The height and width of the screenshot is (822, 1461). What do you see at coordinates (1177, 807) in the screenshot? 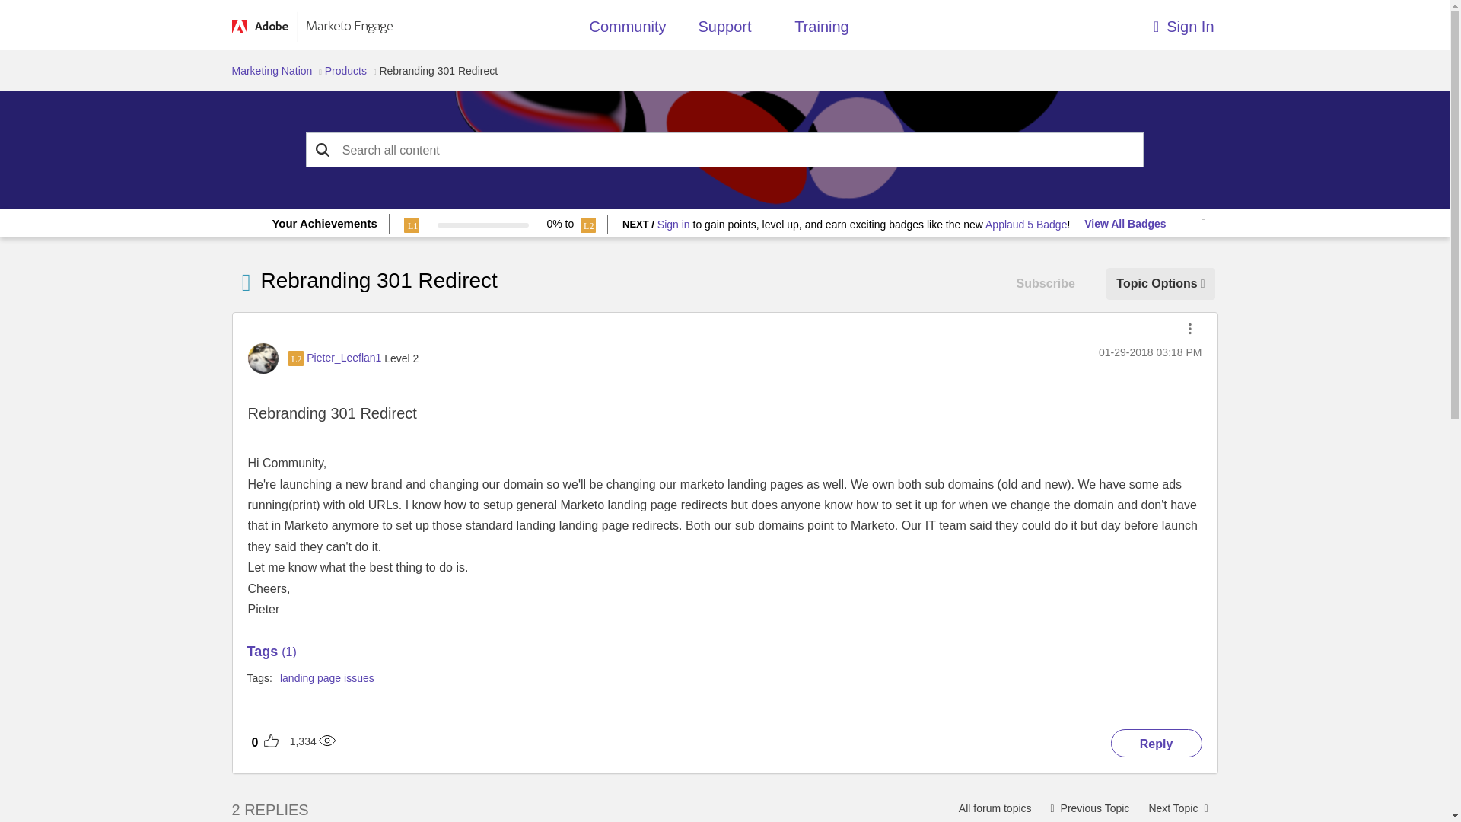
I see `Next Topic` at bounding box center [1177, 807].